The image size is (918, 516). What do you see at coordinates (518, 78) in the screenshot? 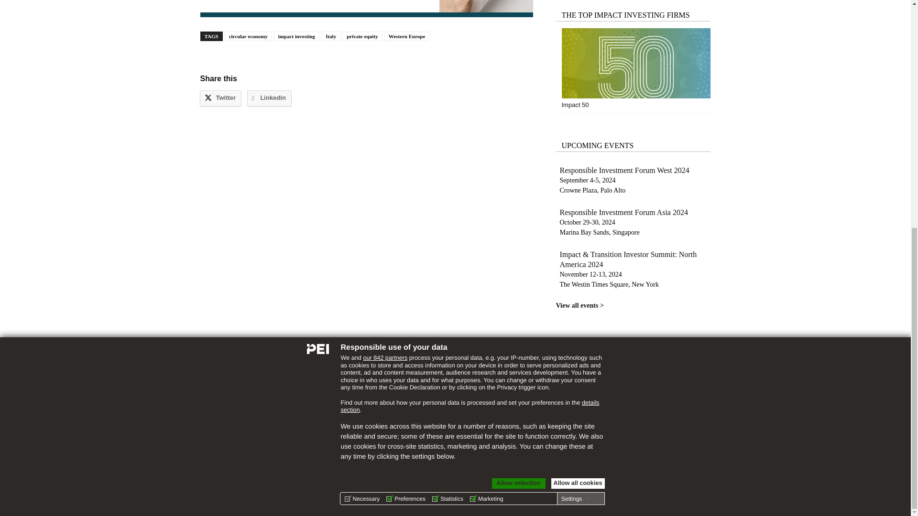
I see `Allow selection` at bounding box center [518, 78].